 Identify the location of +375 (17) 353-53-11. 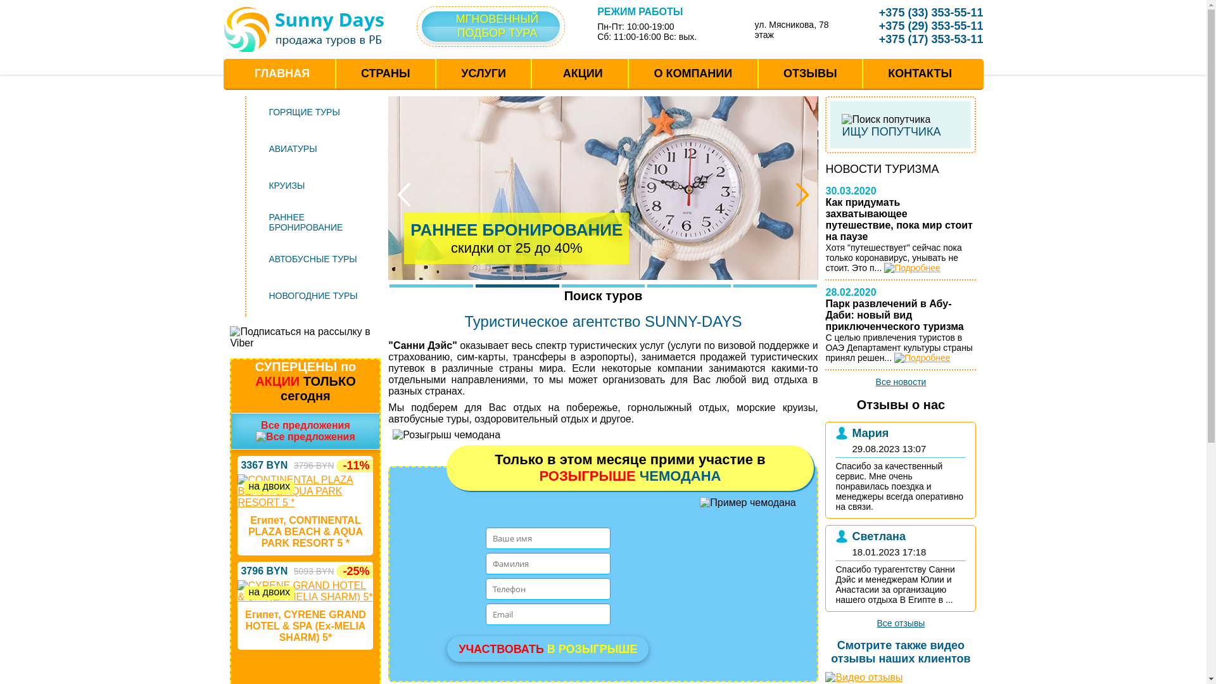
(922, 39).